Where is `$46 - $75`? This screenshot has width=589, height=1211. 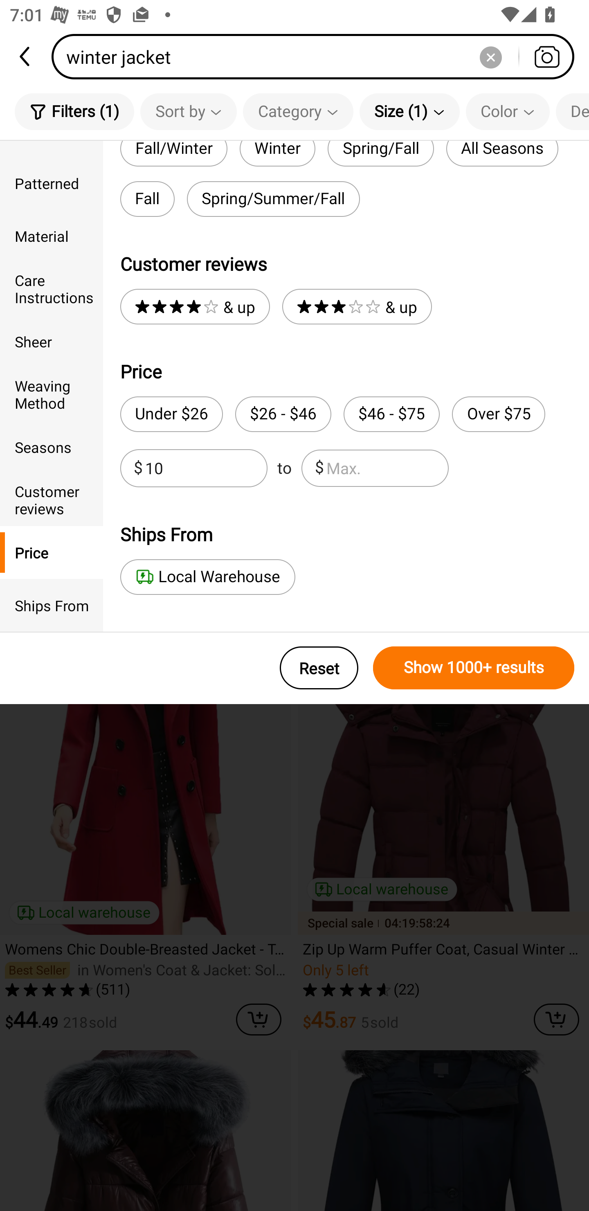
$46 - $75 is located at coordinates (391, 414).